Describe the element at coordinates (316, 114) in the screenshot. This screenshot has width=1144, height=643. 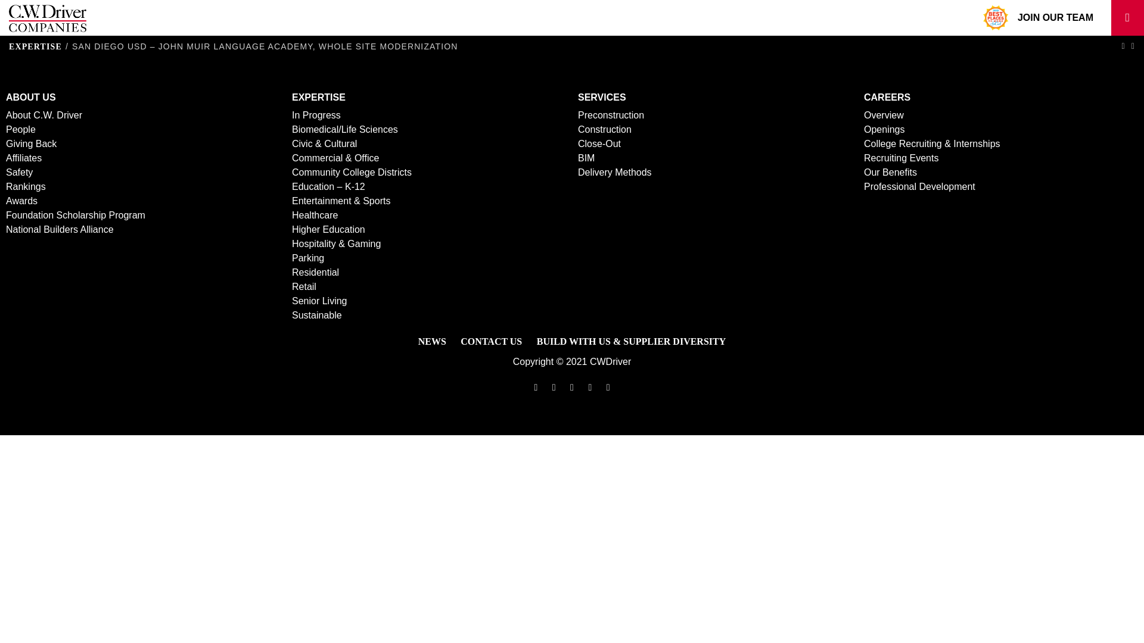
I see `In Progress` at that location.